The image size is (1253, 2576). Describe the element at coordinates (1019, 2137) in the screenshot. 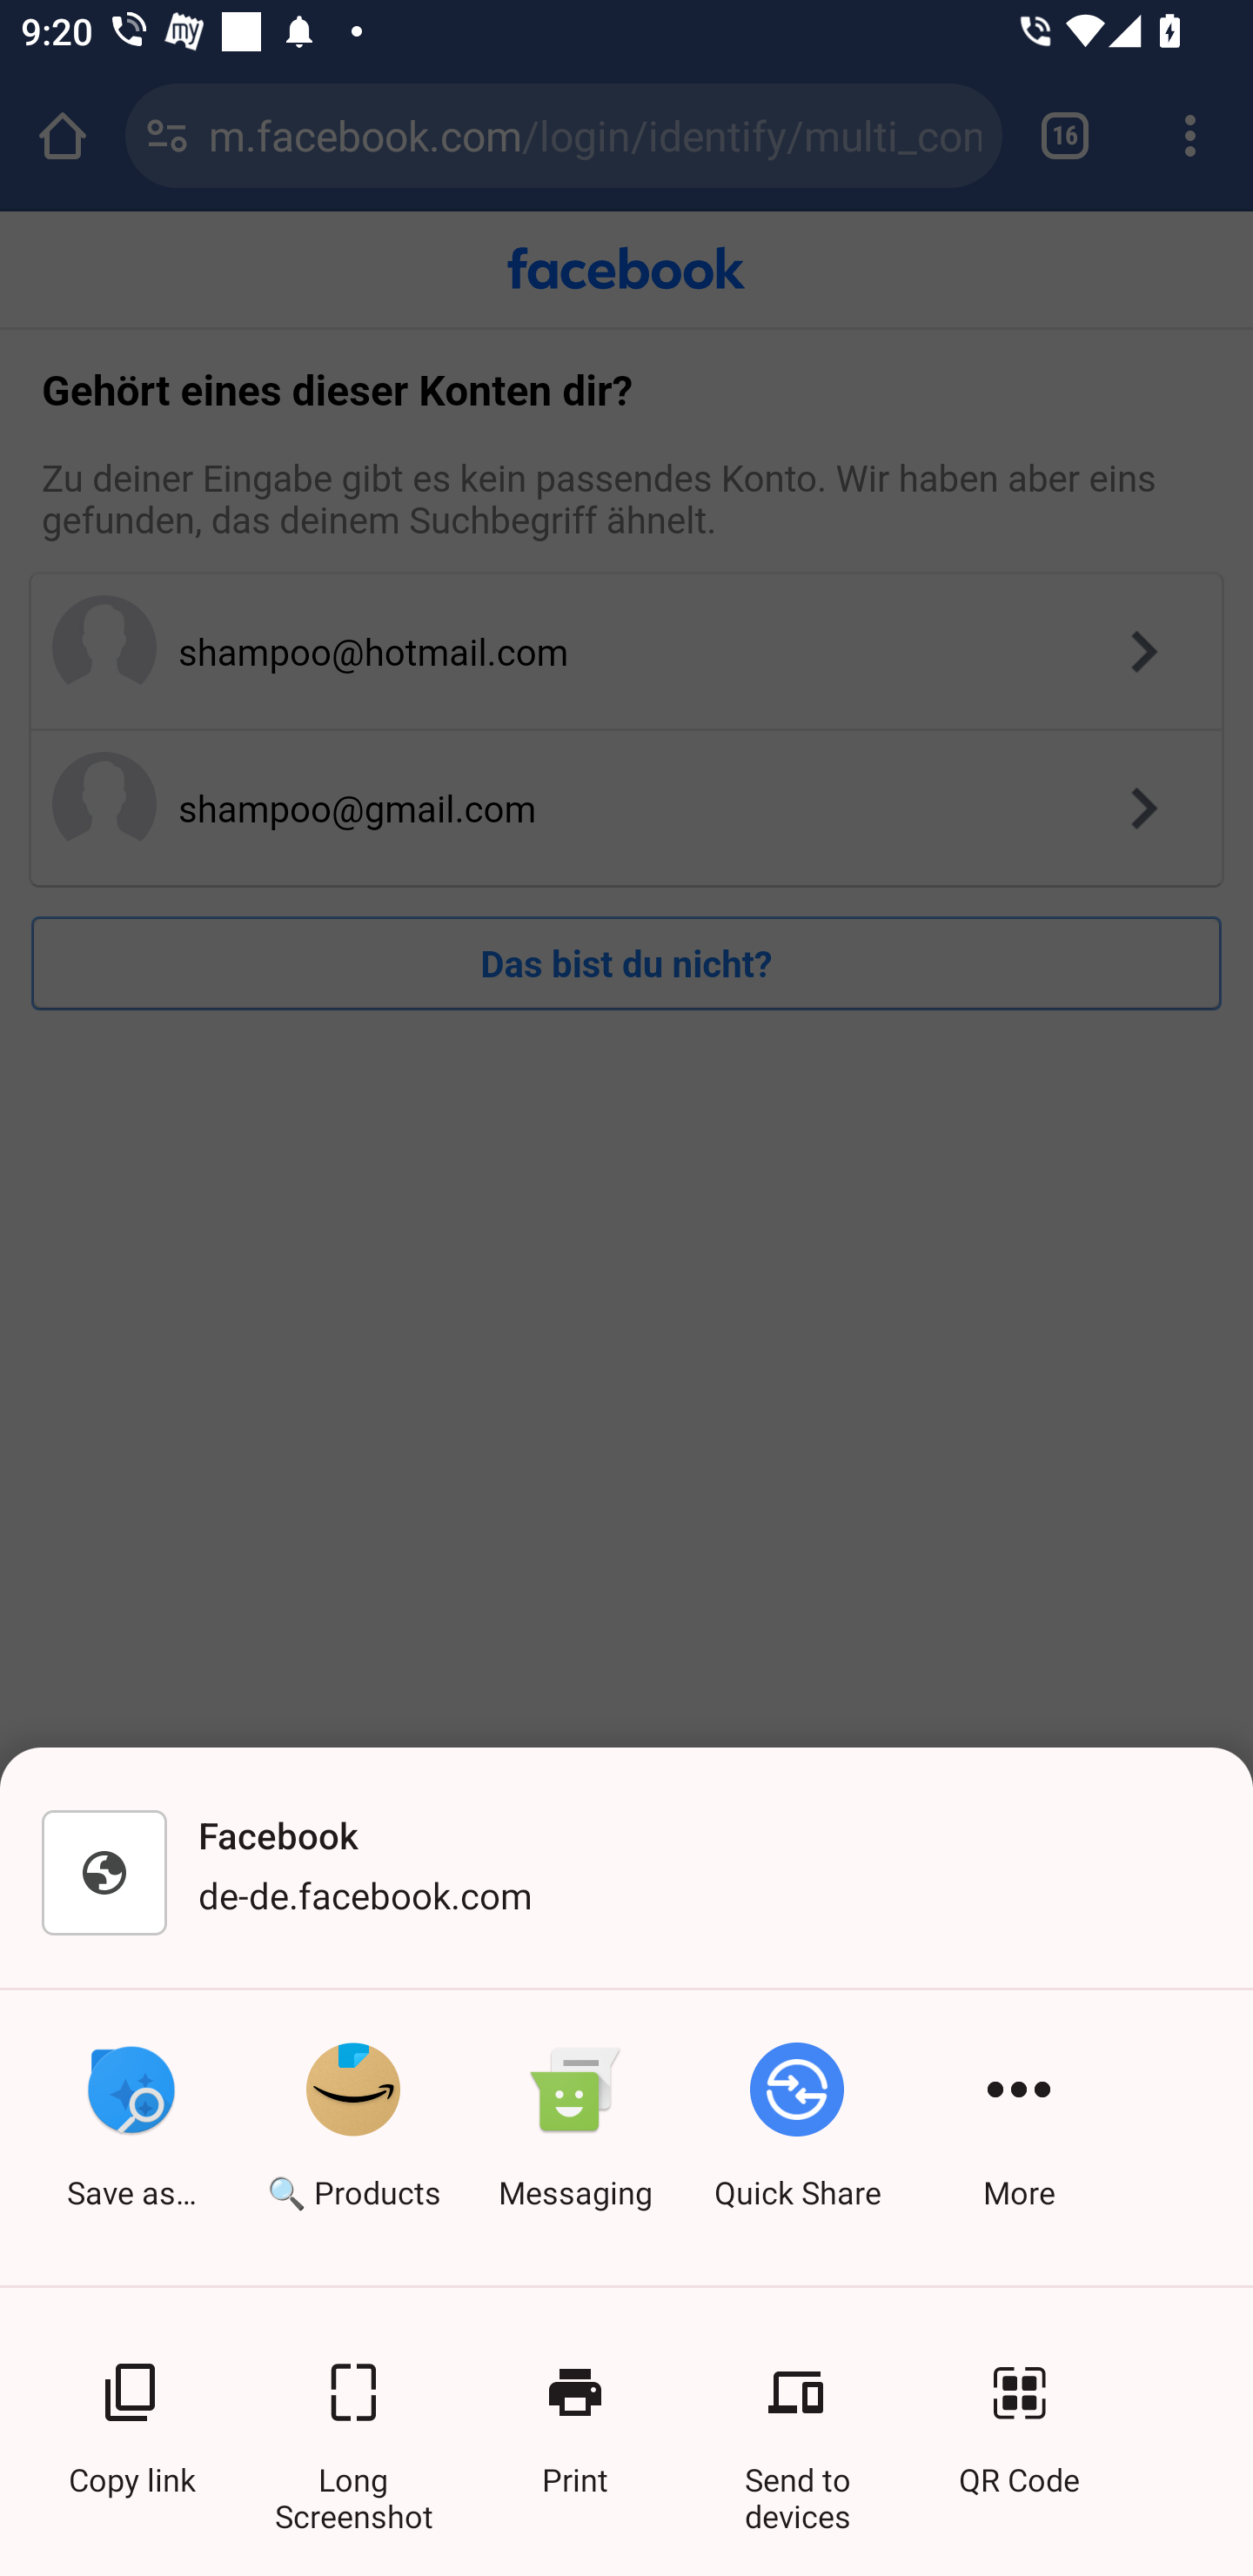

I see `More` at that location.